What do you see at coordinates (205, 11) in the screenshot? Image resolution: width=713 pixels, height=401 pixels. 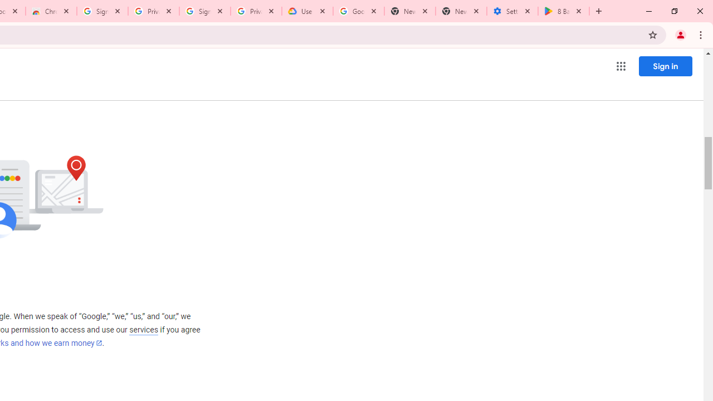 I see `Sign in - Google Accounts` at bounding box center [205, 11].